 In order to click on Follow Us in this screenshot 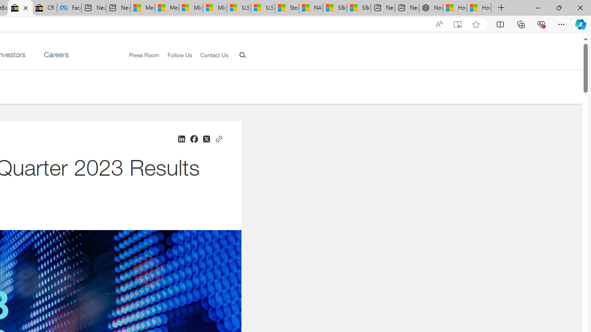, I will do `click(175, 55)`.